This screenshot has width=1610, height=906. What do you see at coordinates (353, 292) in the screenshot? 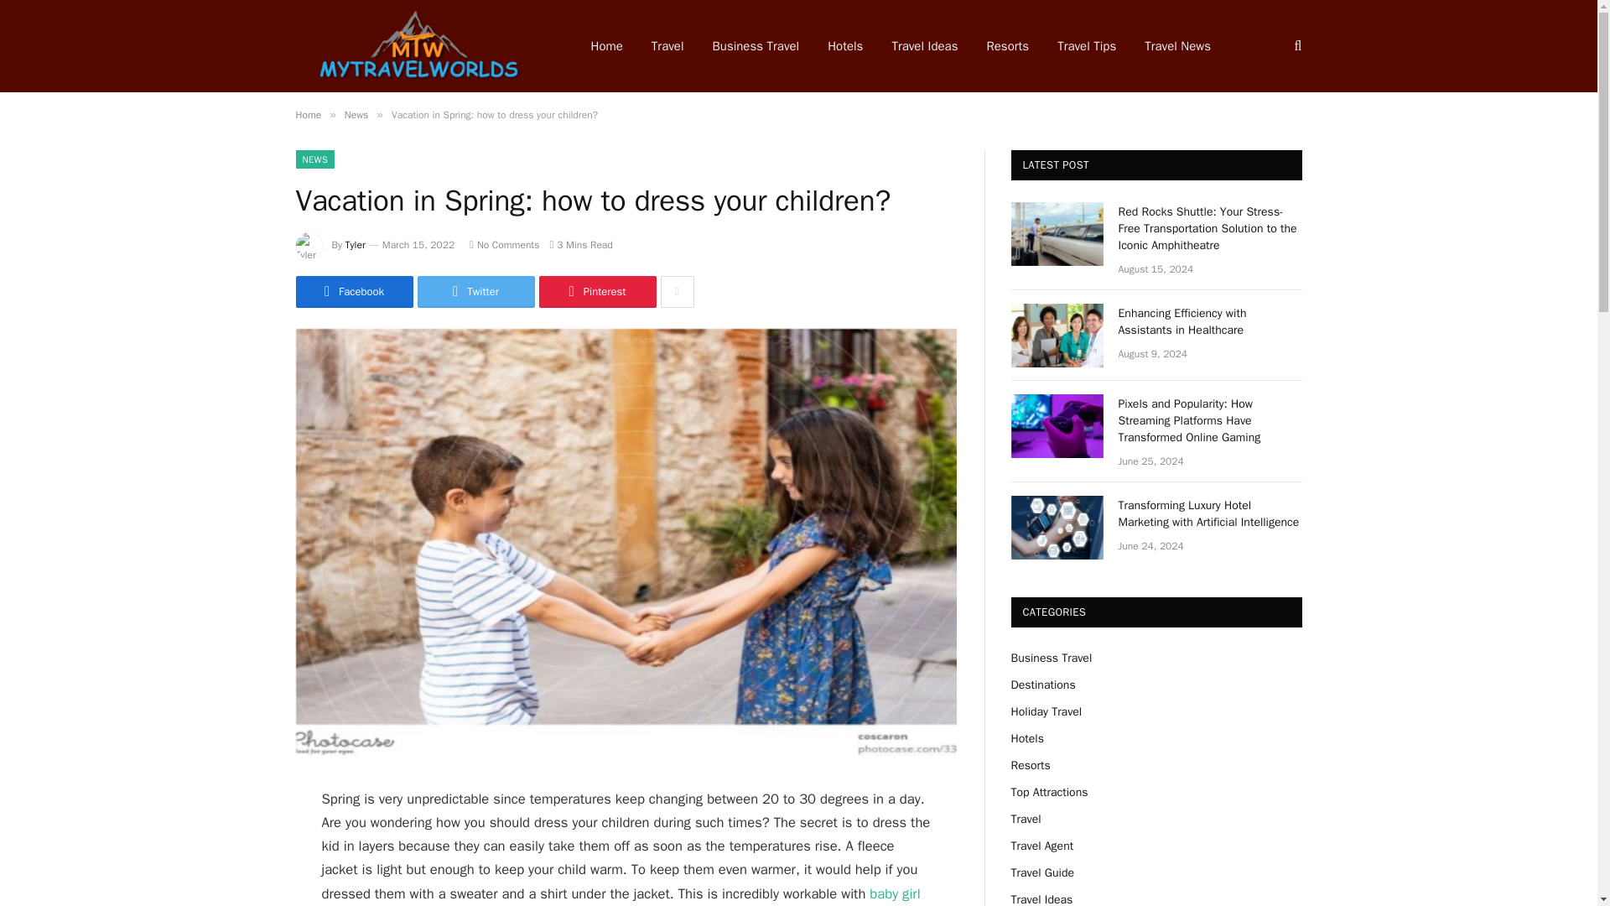
I see `Facebook` at bounding box center [353, 292].